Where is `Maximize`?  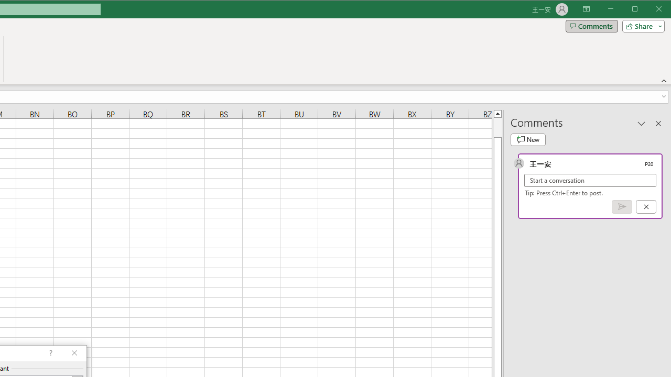 Maximize is located at coordinates (650, 9).